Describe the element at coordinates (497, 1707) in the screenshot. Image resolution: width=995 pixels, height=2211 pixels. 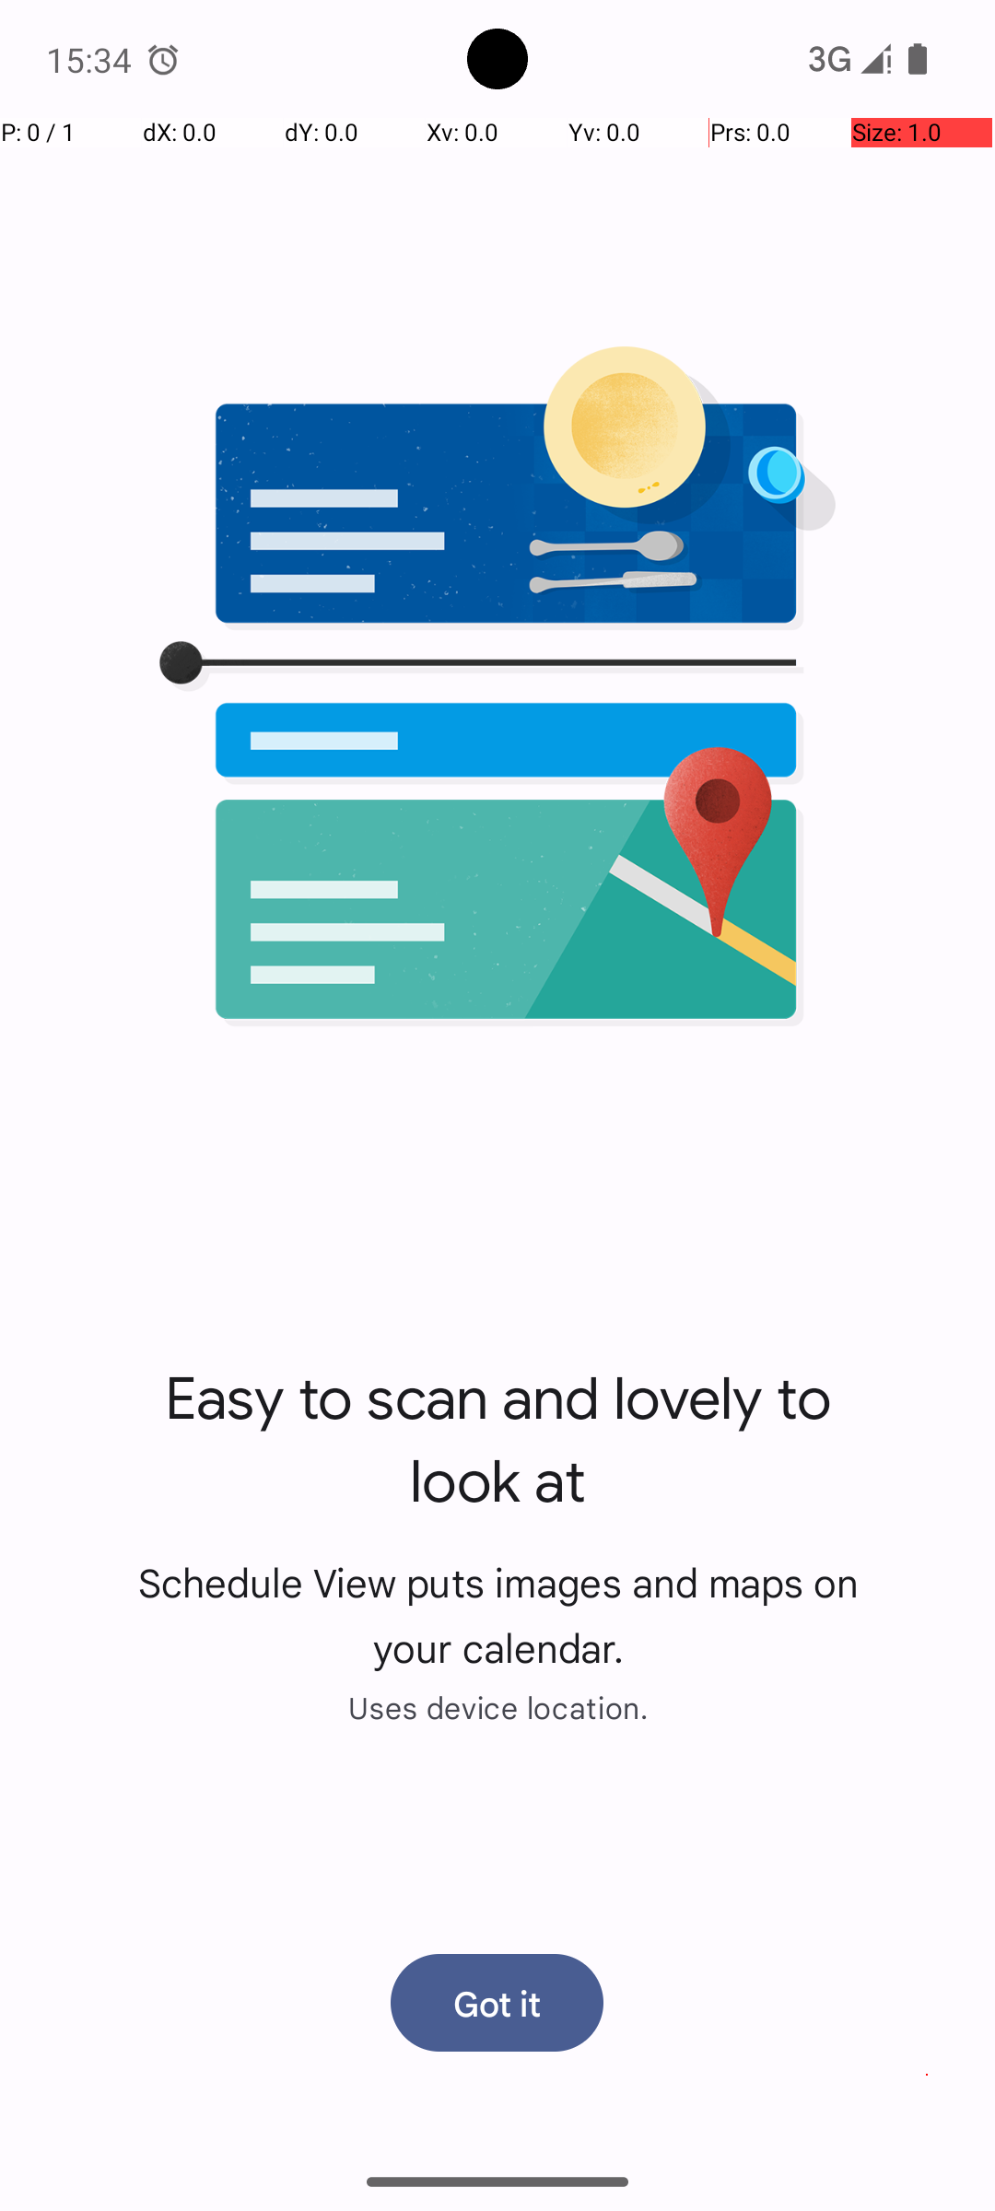
I see `Uses device location.` at that location.